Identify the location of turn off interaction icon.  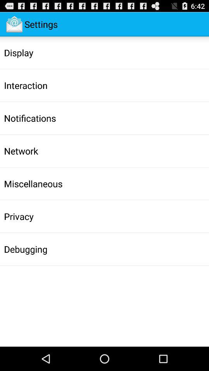
(26, 85).